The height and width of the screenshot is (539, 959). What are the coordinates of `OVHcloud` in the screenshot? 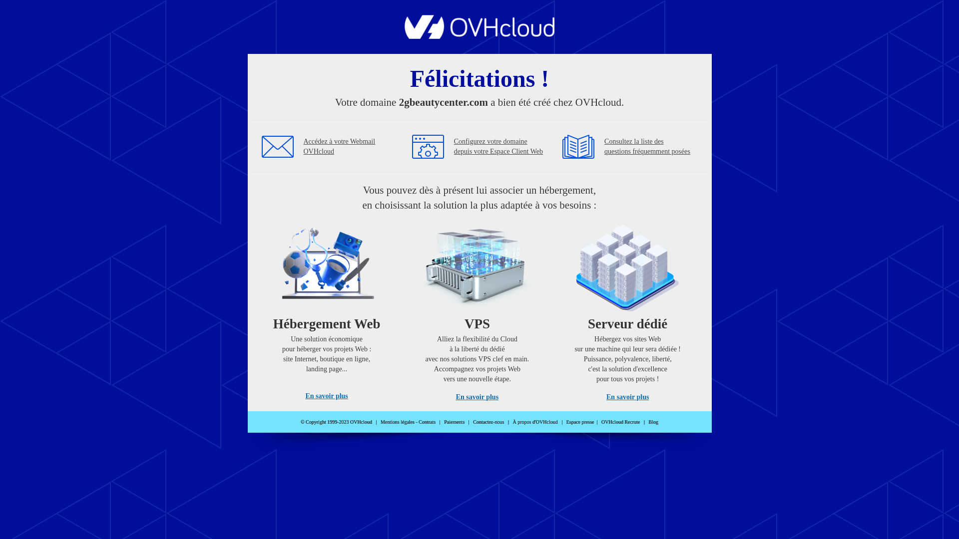 It's located at (479, 36).